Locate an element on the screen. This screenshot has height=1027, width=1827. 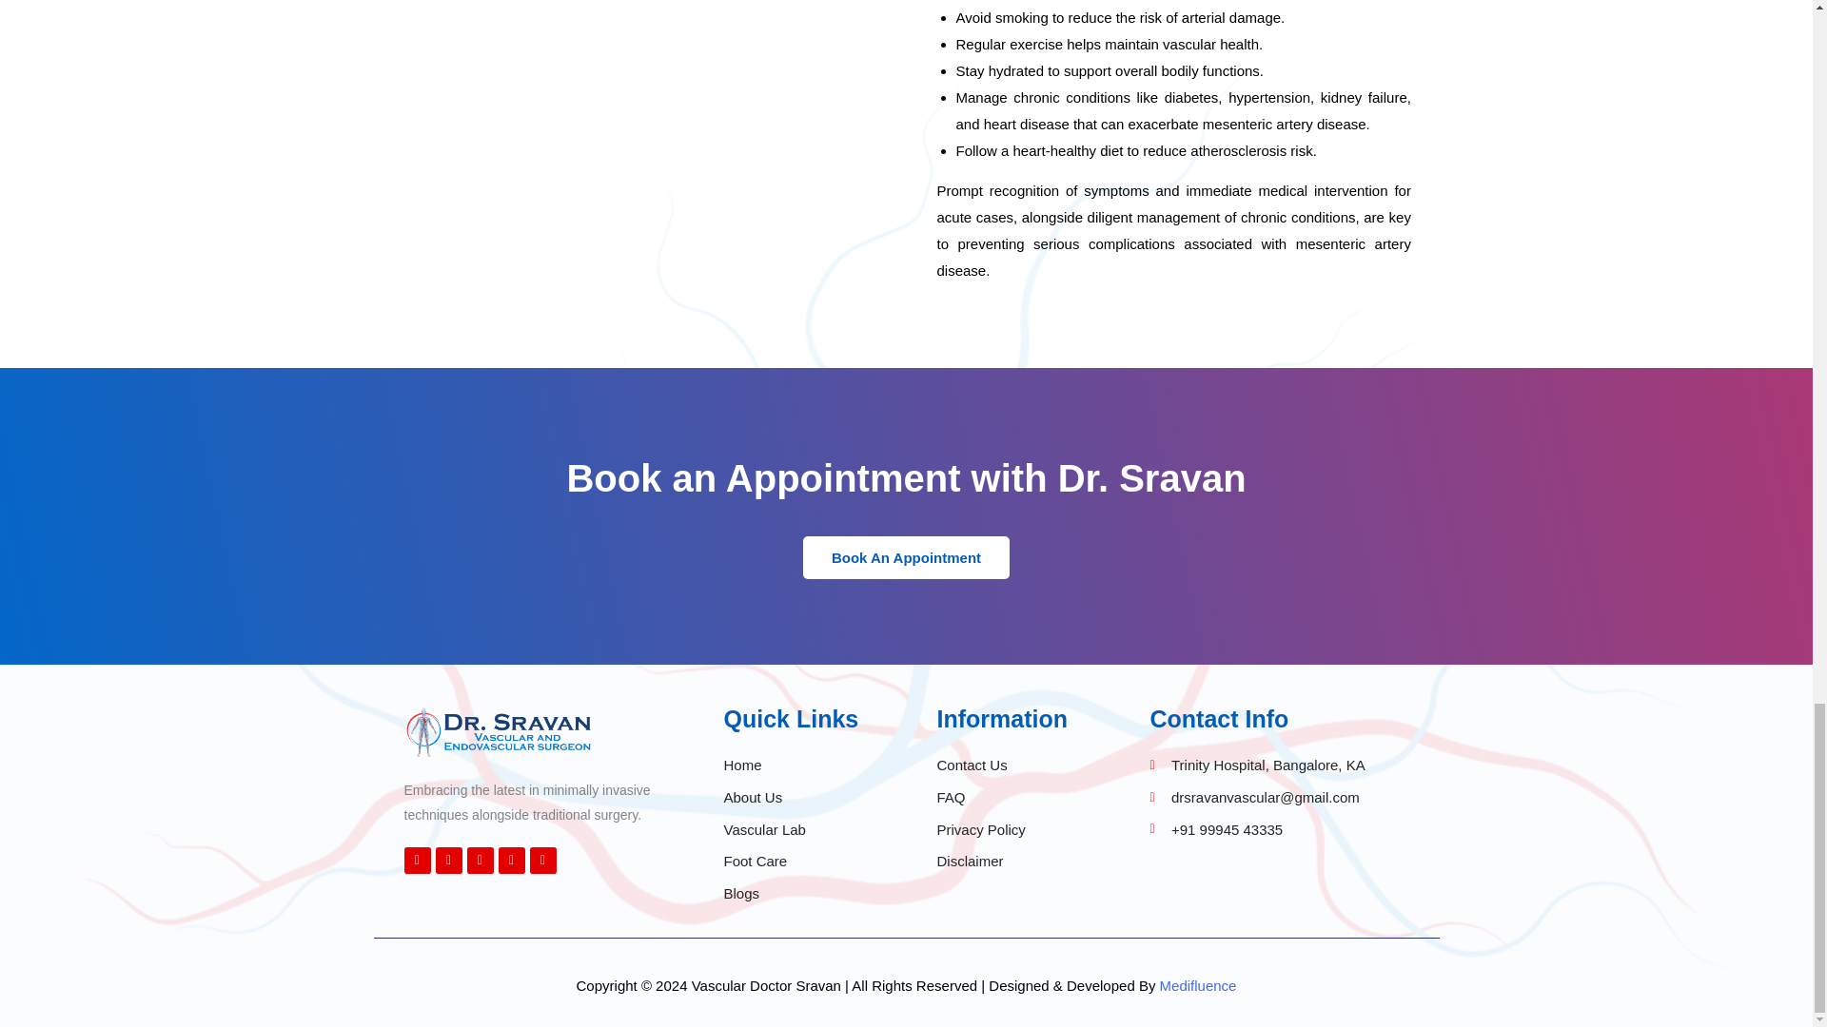
Contact Us is located at coordinates (1012, 765).